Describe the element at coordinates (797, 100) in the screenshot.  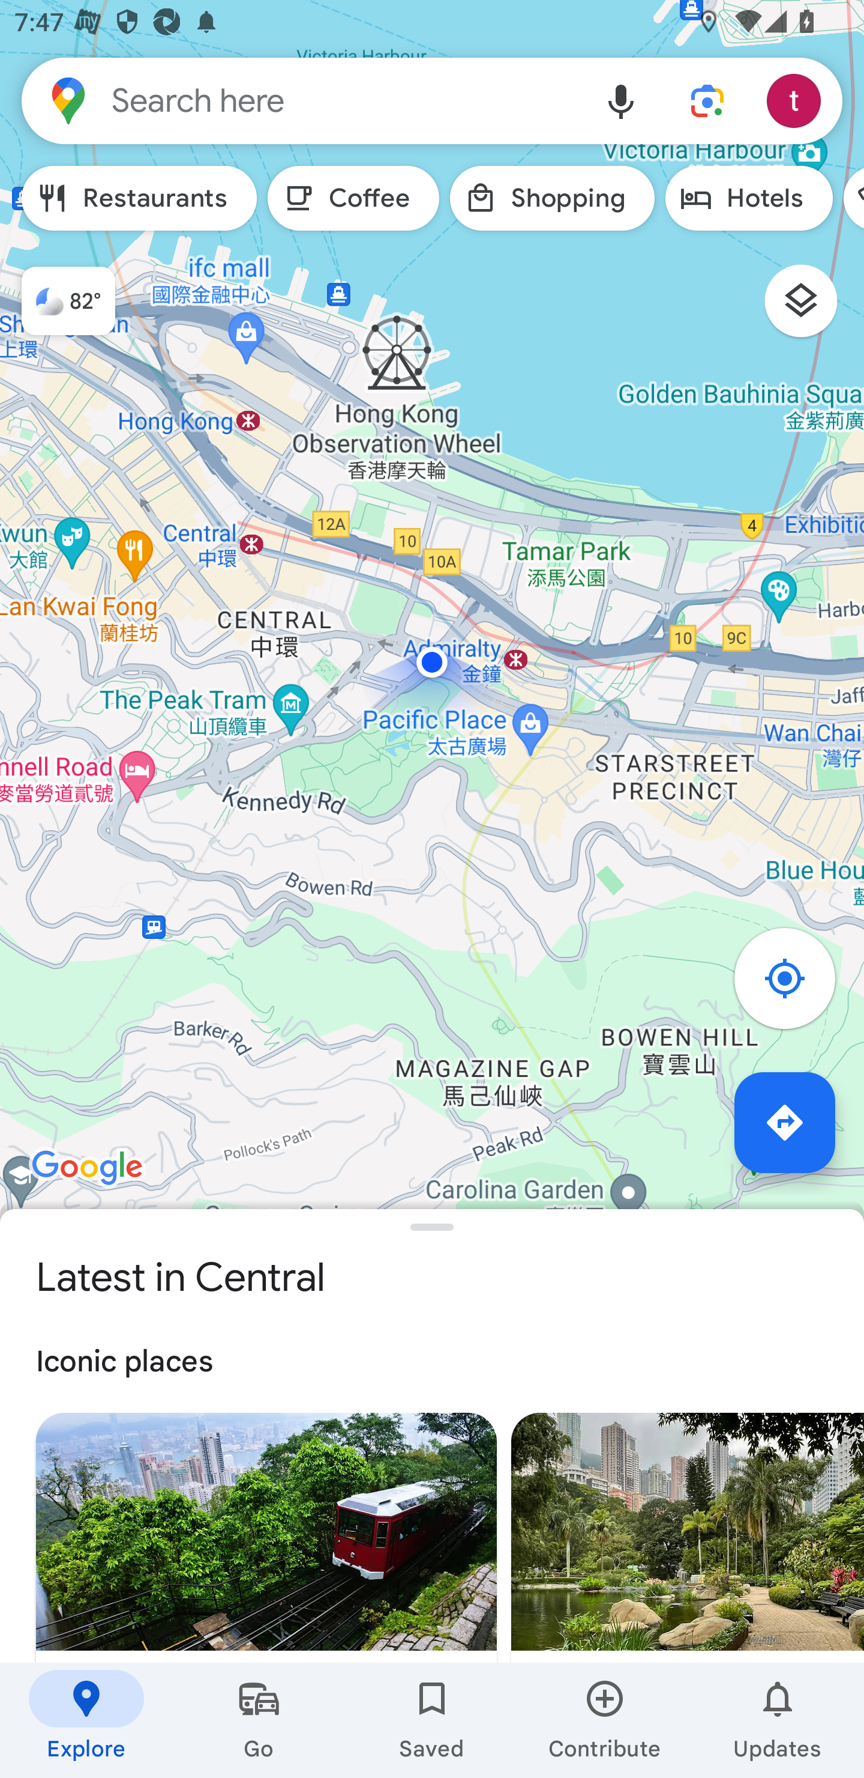
I see `Account and settings.` at that location.